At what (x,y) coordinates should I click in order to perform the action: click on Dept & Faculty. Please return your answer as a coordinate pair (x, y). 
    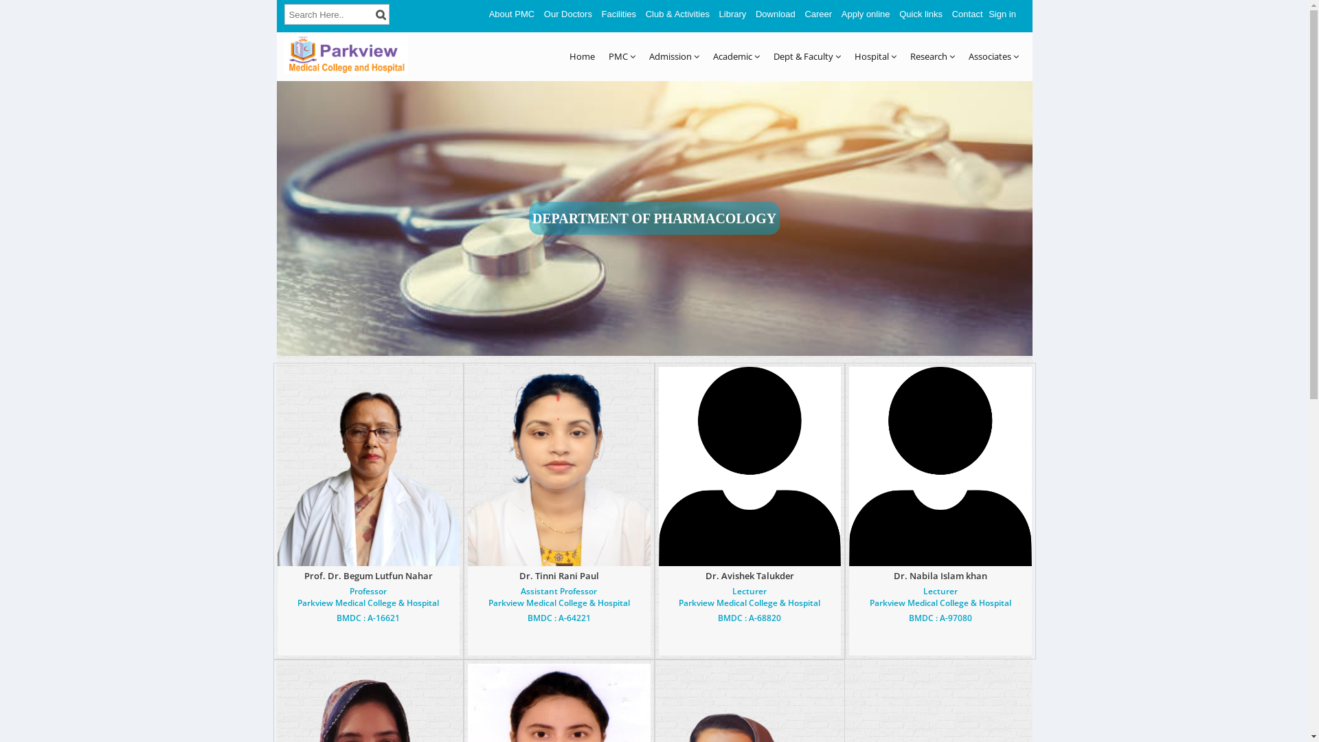
    Looking at the image, I should click on (807, 56).